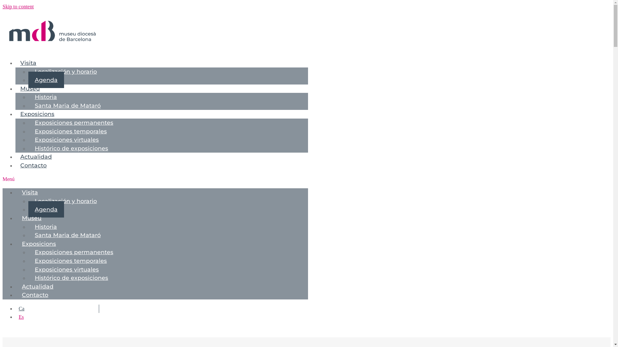 This screenshot has height=347, width=618. Describe the element at coordinates (46, 80) in the screenshot. I see `Agenda` at that location.